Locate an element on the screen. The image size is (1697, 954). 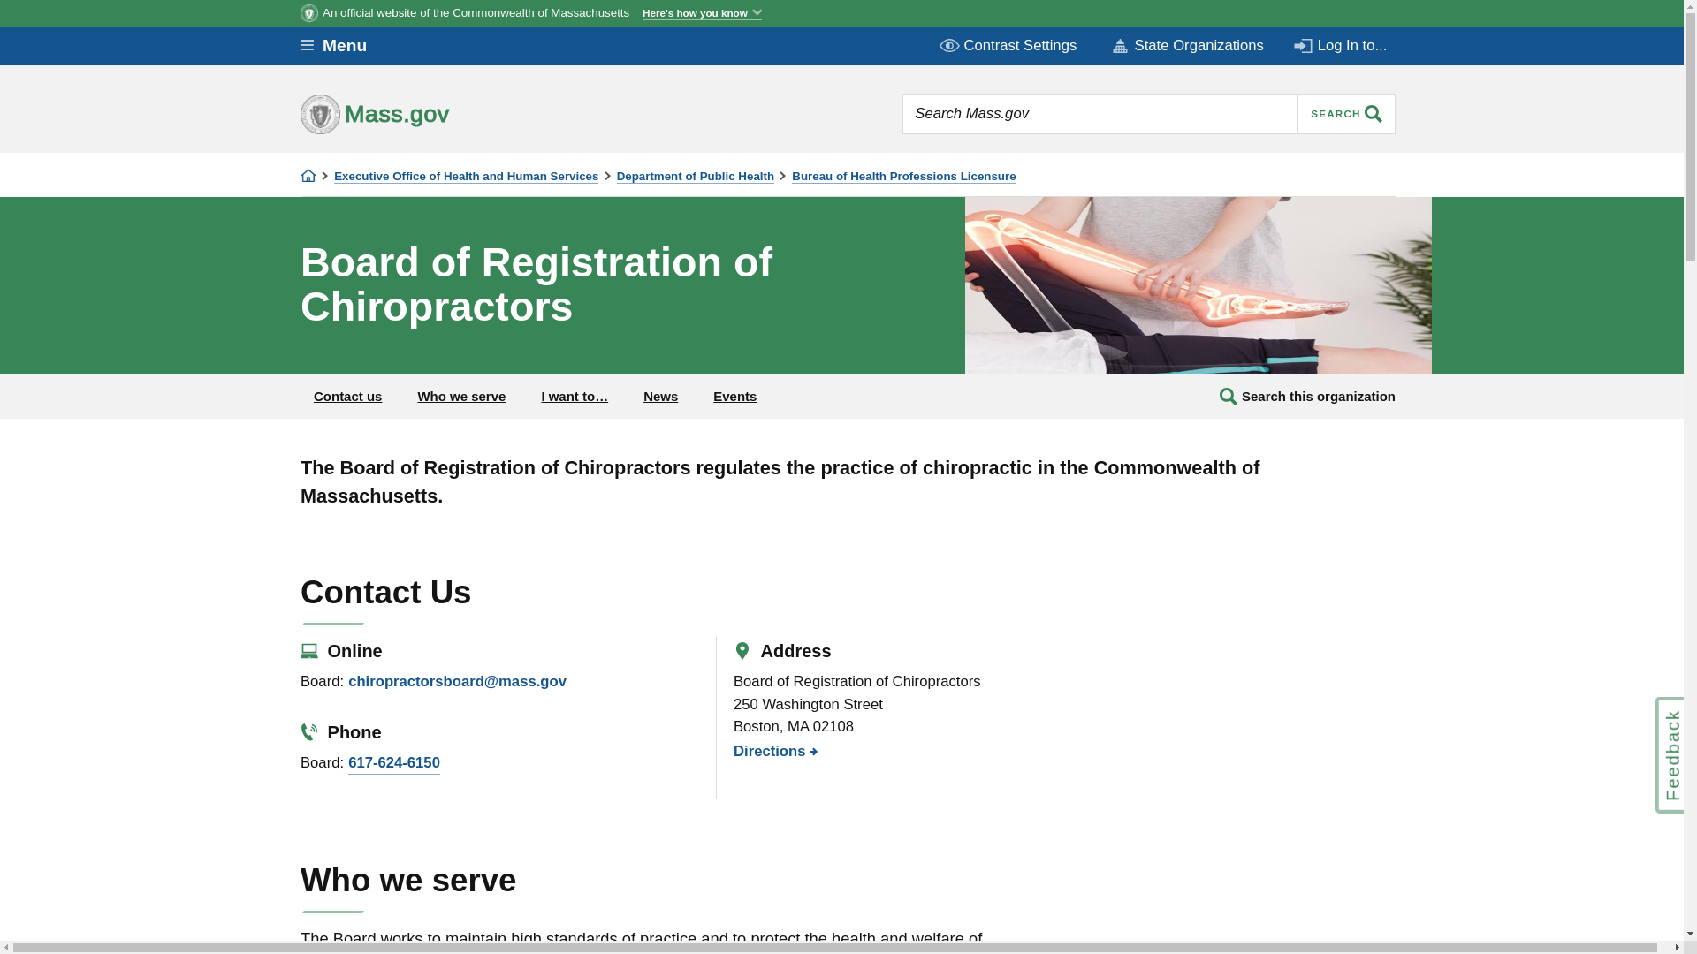
Mass.gov home page is located at coordinates (430, 113).